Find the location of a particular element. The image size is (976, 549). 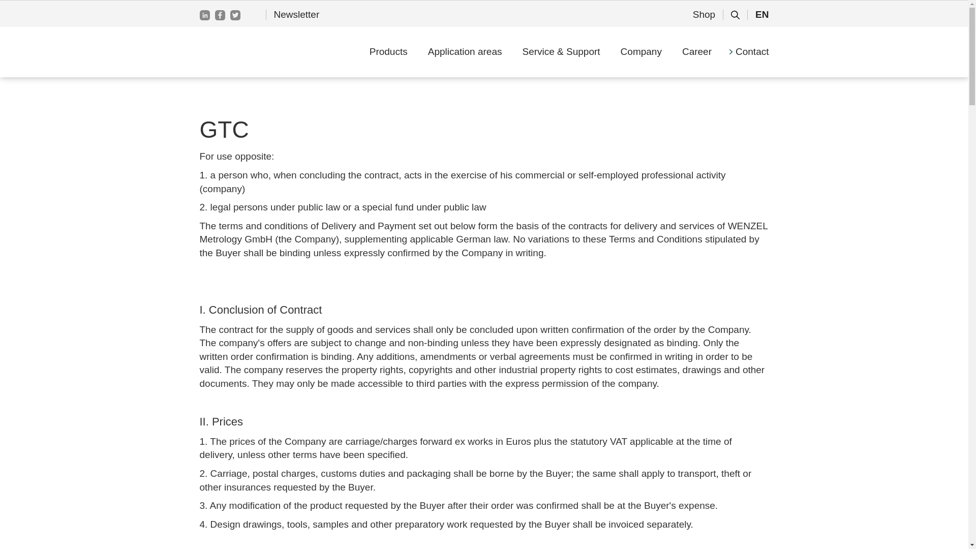

Shop is located at coordinates (704, 14).